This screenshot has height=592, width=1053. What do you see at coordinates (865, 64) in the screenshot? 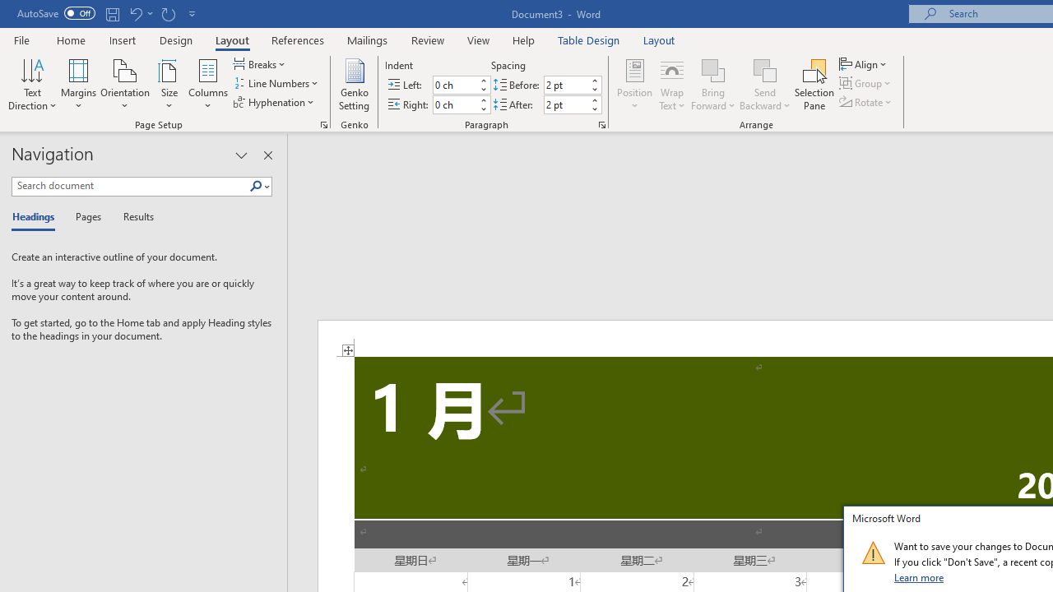
I see `Align` at bounding box center [865, 64].